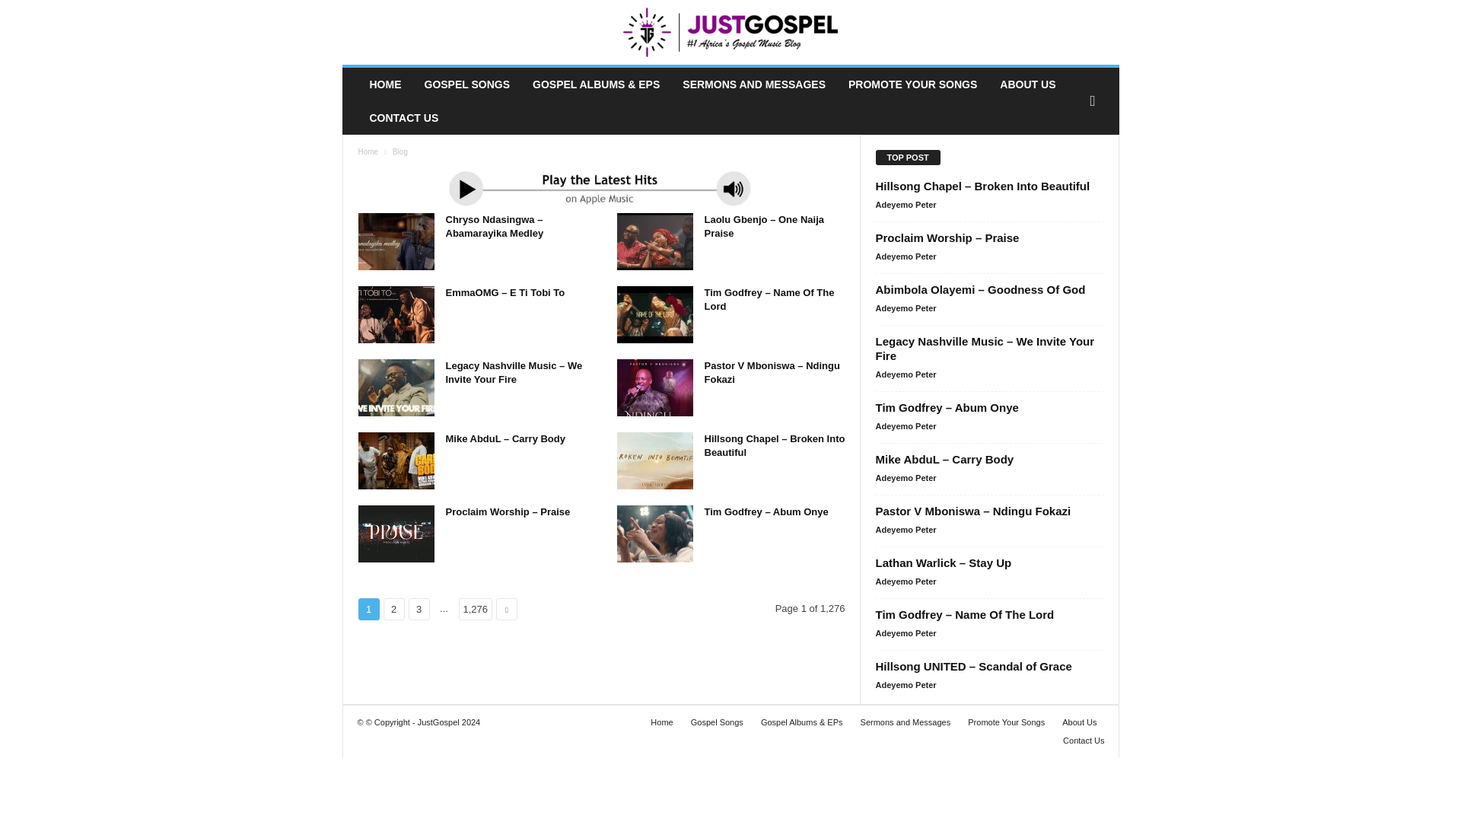  Describe the element at coordinates (403, 117) in the screenshot. I see `CONTACT US` at that location.